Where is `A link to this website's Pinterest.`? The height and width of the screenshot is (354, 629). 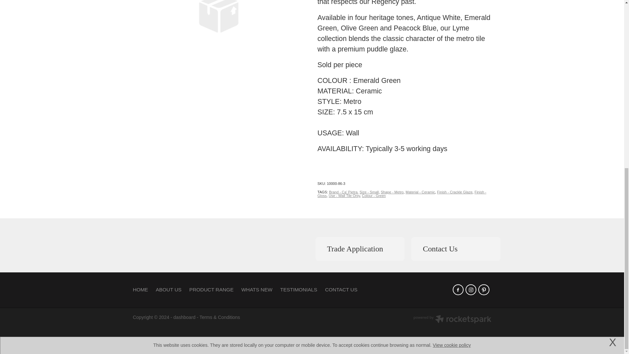 A link to this website's Pinterest. is located at coordinates (484, 289).